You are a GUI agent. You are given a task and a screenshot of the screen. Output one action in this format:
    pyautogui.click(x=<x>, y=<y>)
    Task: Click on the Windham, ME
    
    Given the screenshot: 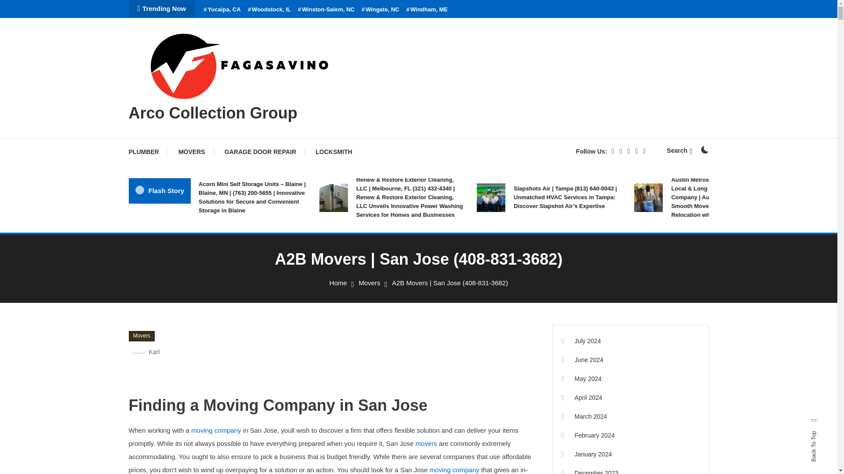 What is the action you would take?
    pyautogui.click(x=426, y=10)
    